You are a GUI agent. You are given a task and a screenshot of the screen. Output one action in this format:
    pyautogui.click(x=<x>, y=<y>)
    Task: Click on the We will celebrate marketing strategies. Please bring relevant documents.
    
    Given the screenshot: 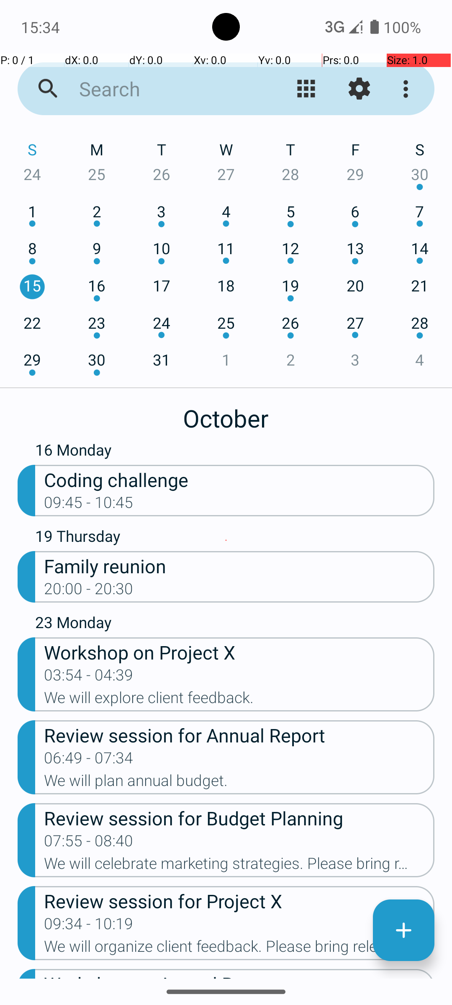 What is the action you would take?
    pyautogui.click(x=239, y=866)
    